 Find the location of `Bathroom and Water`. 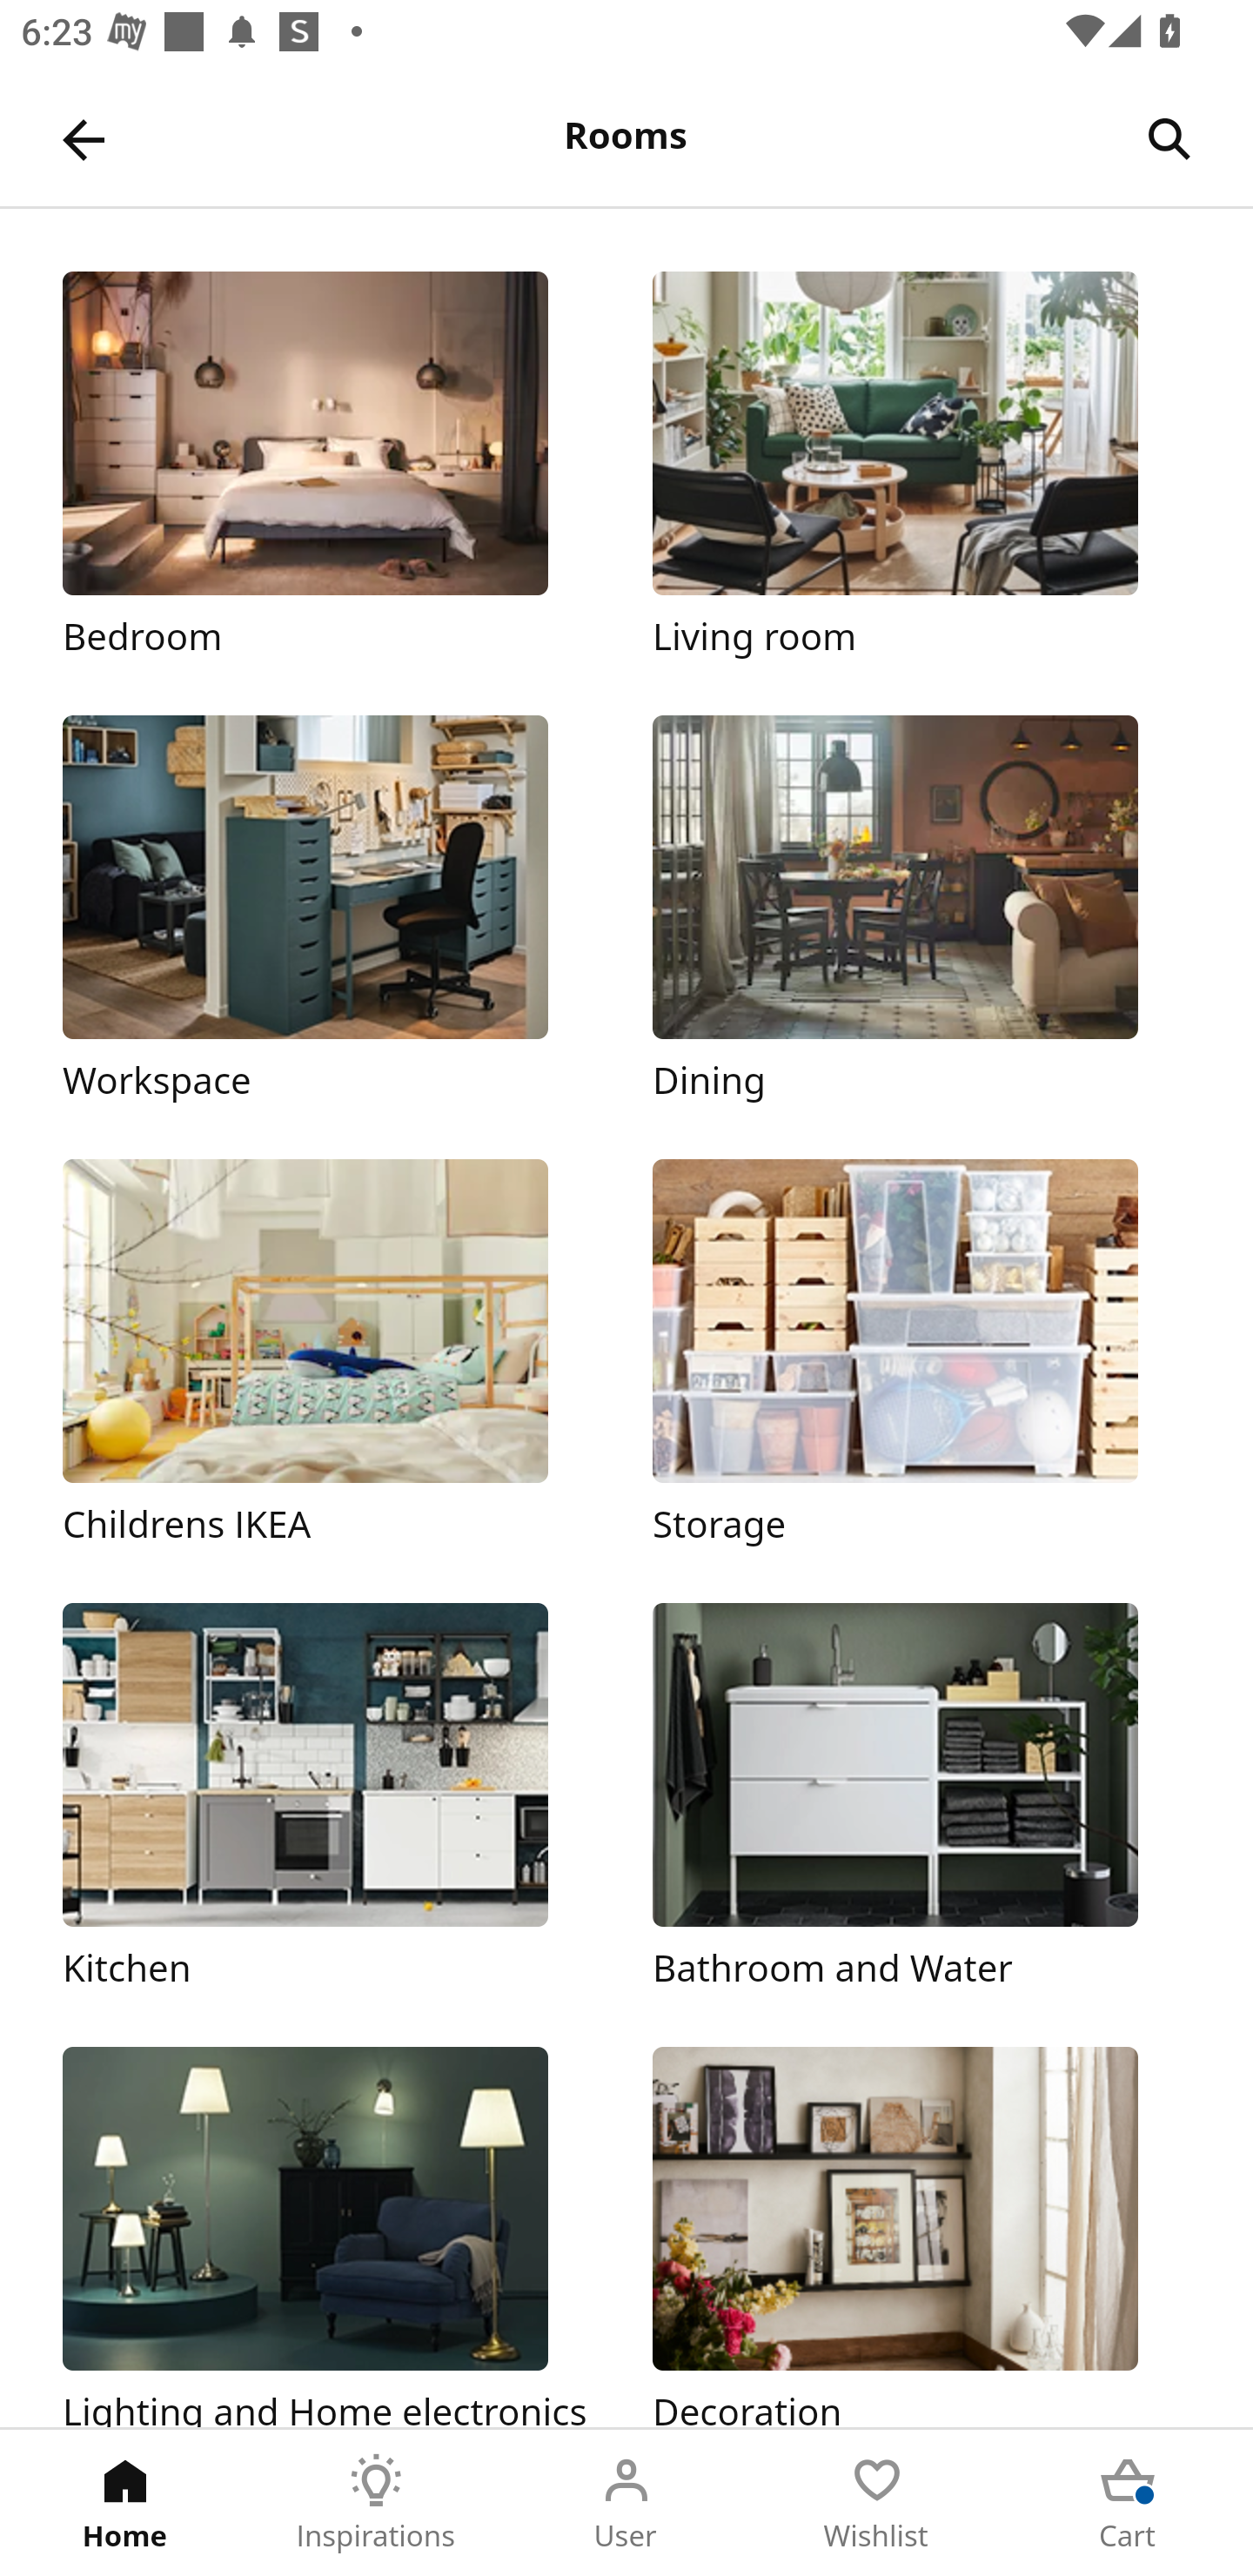

Bathroom and Water is located at coordinates (921, 1798).